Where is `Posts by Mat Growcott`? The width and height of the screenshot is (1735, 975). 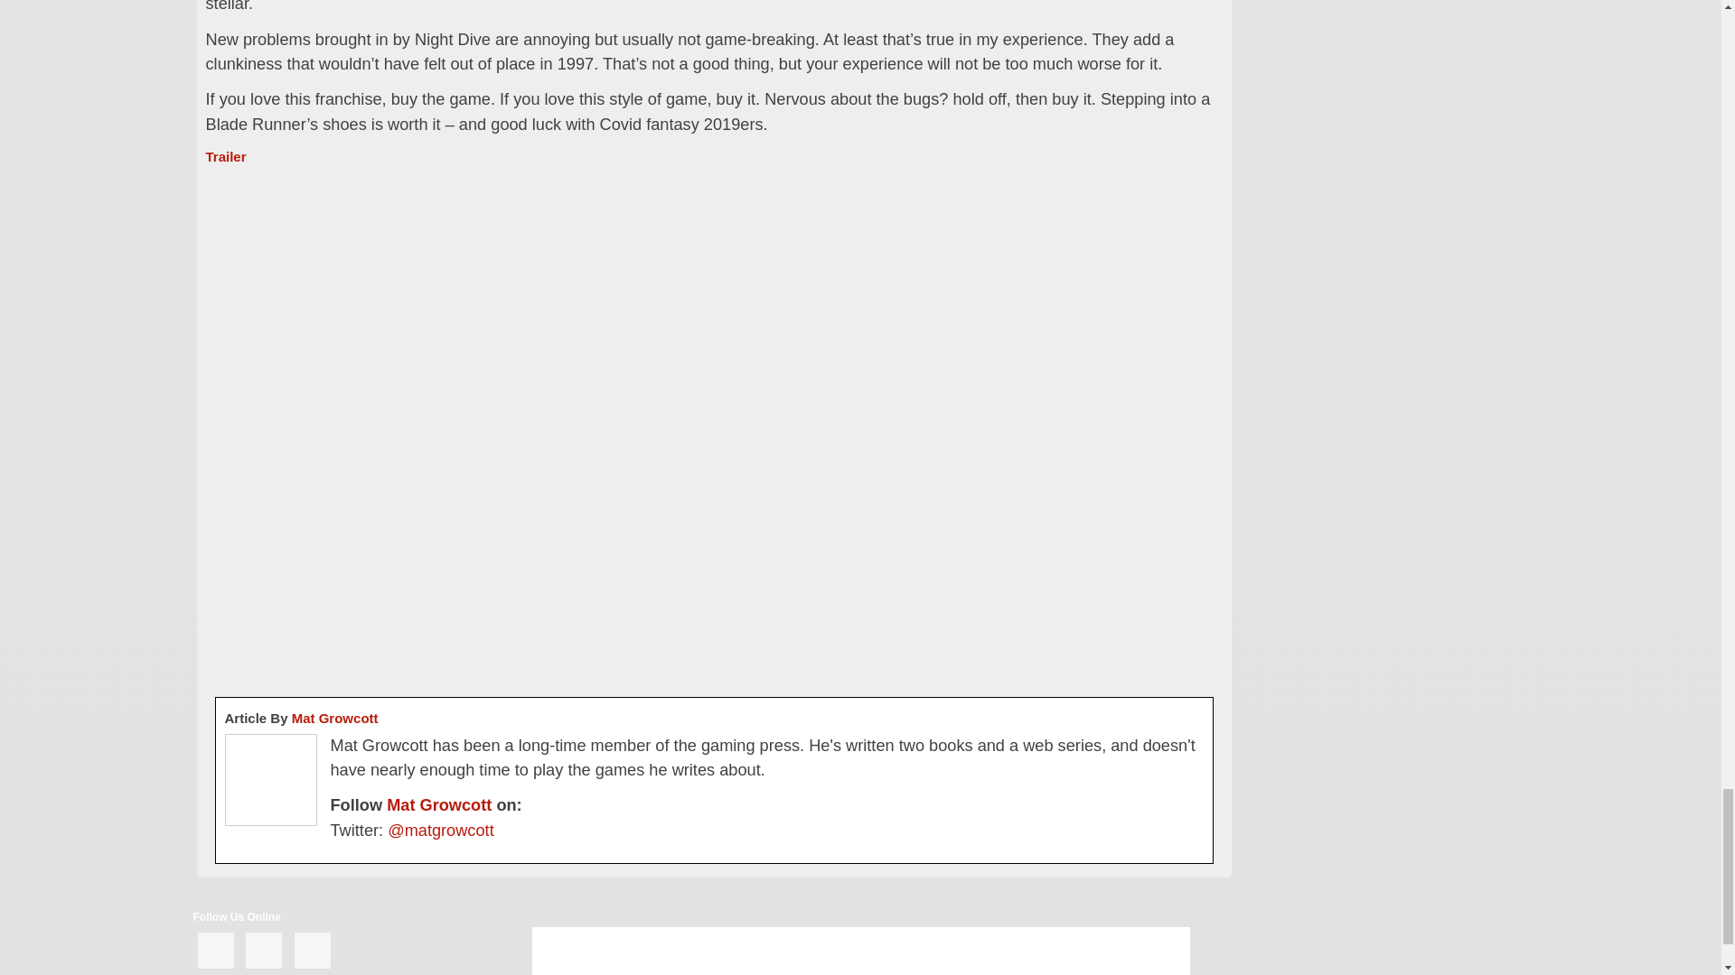 Posts by Mat Growcott is located at coordinates (334, 718).